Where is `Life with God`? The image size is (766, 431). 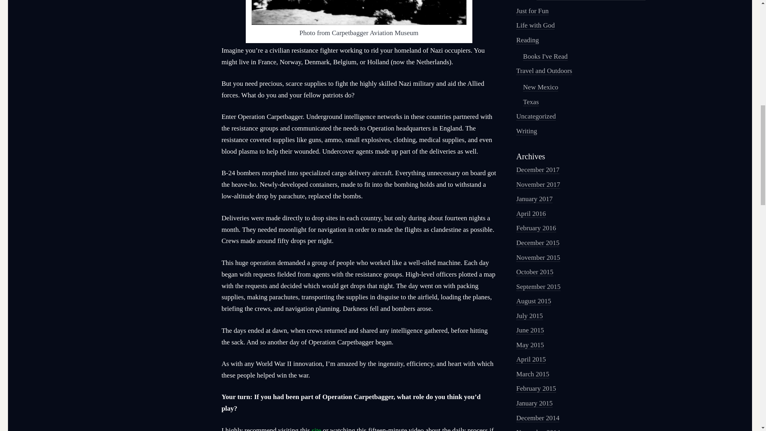 Life with God is located at coordinates (535, 26).